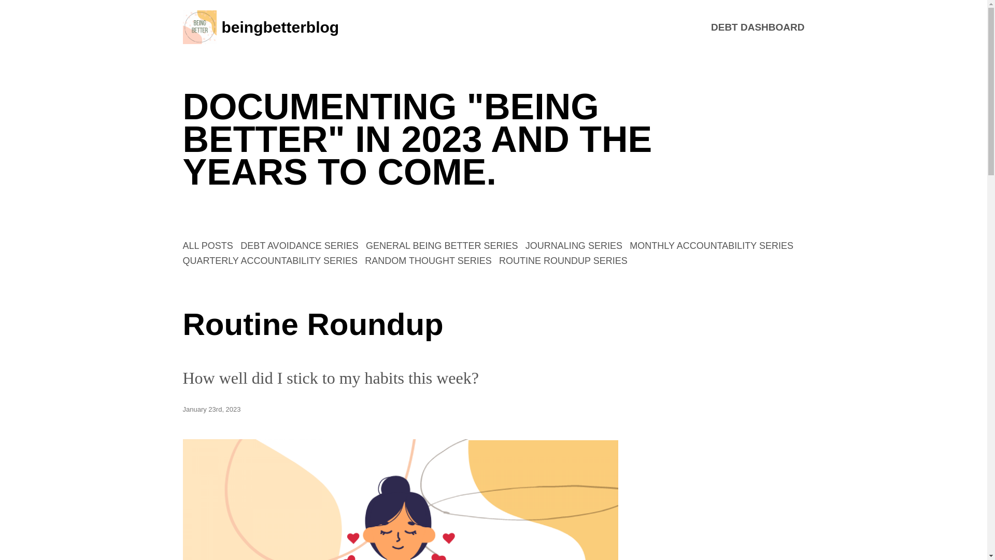 This screenshot has height=560, width=995. I want to click on JOURNALING SERIES, so click(574, 246).